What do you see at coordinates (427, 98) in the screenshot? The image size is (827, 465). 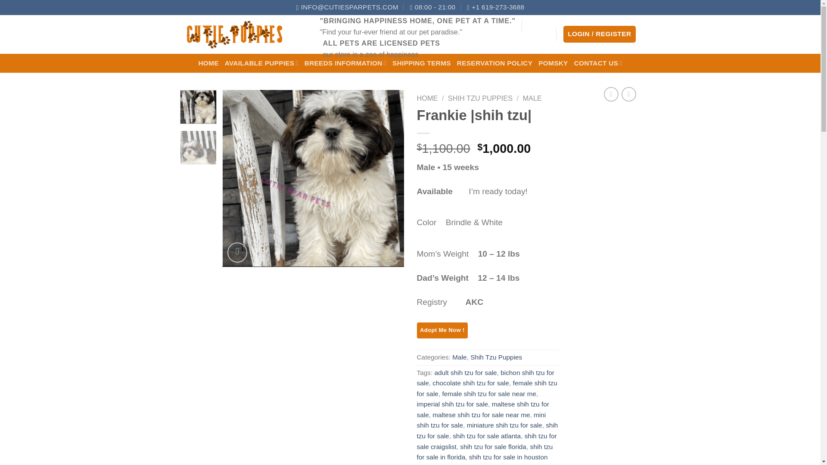 I see `HOME` at bounding box center [427, 98].